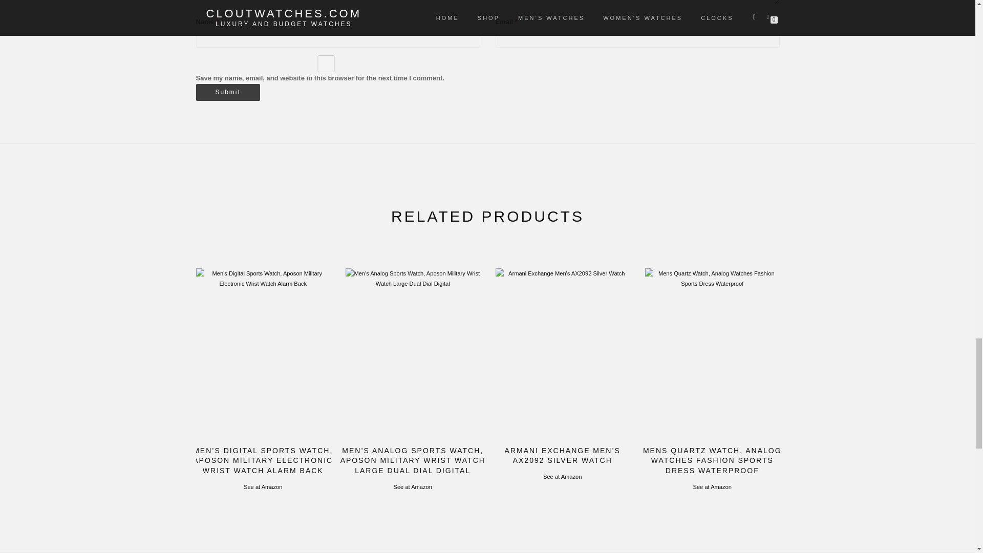 This screenshot has height=553, width=983. Describe the element at coordinates (227, 92) in the screenshot. I see `Submit` at that location.